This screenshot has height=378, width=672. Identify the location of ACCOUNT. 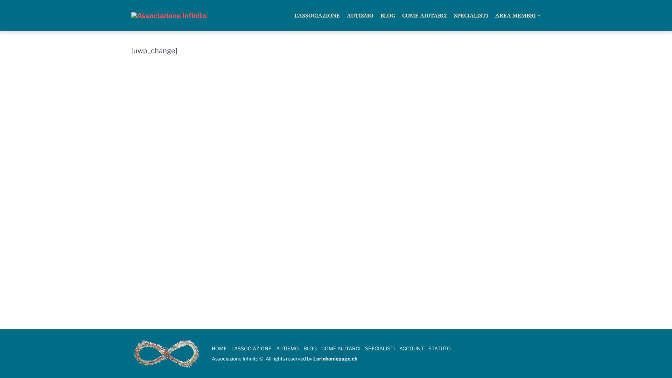
(412, 349).